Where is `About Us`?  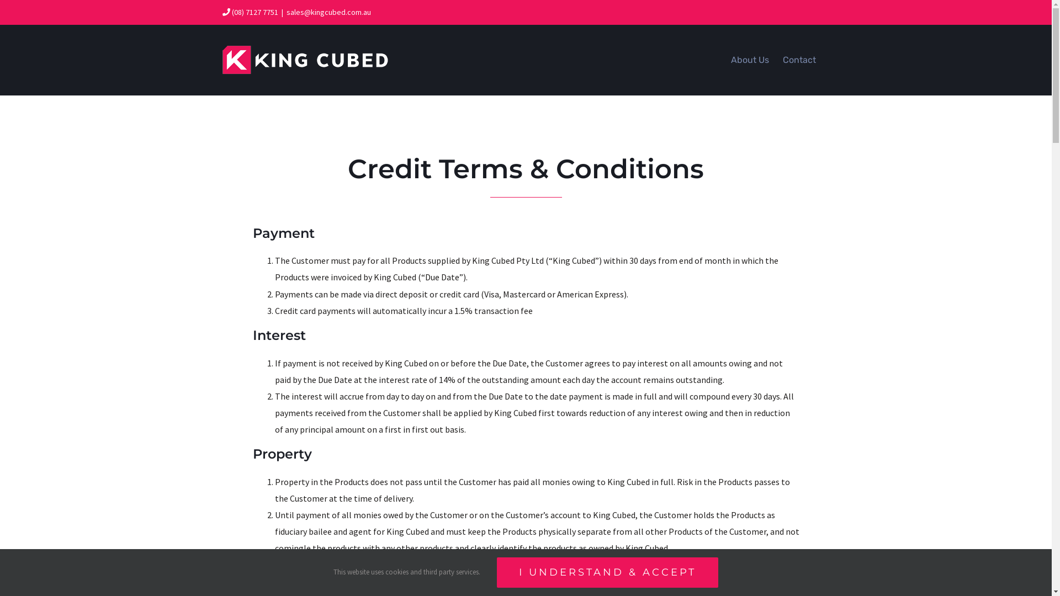
About Us is located at coordinates (750, 60).